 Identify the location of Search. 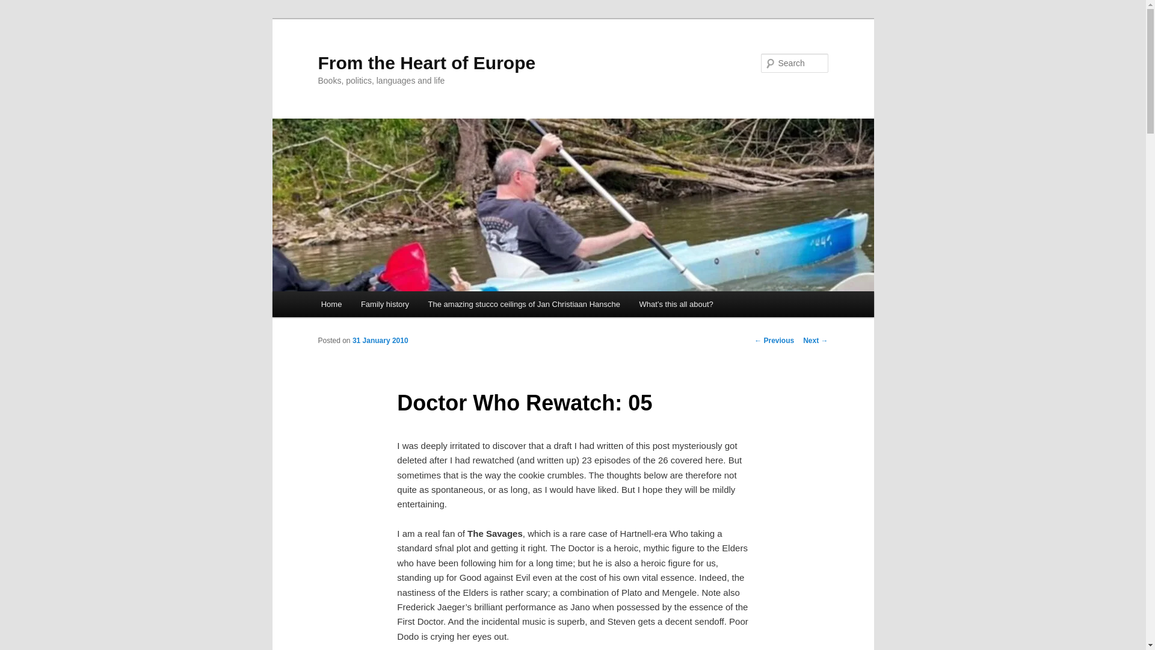
(19, 7).